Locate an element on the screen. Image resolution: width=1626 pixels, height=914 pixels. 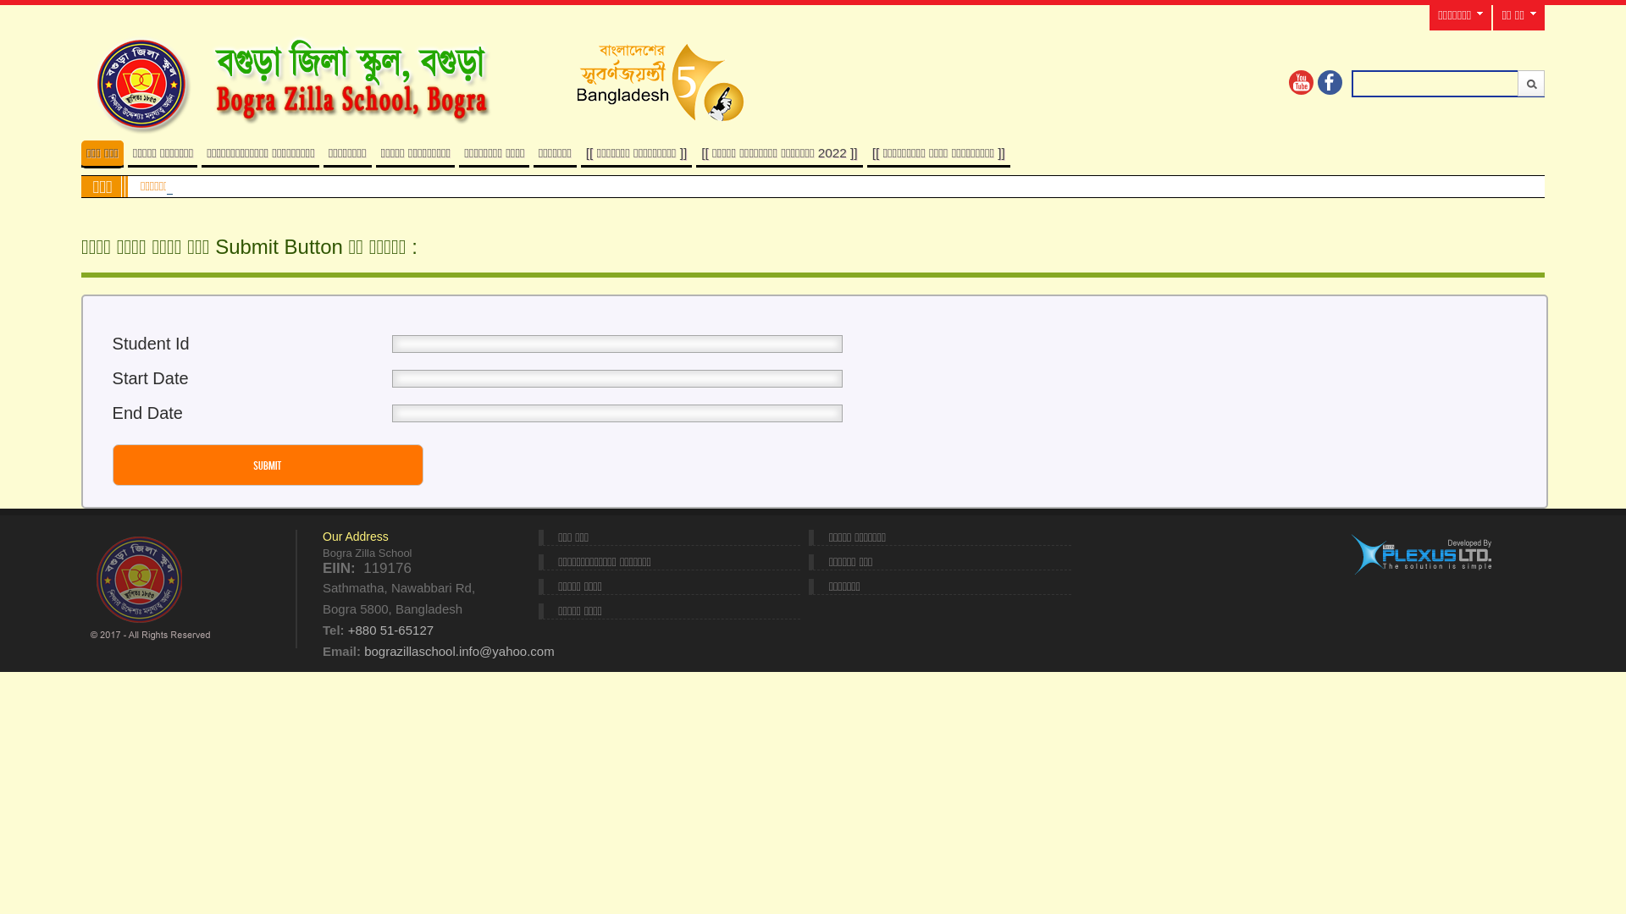
bograzillaschool.info@yahoo.com is located at coordinates (459, 652).